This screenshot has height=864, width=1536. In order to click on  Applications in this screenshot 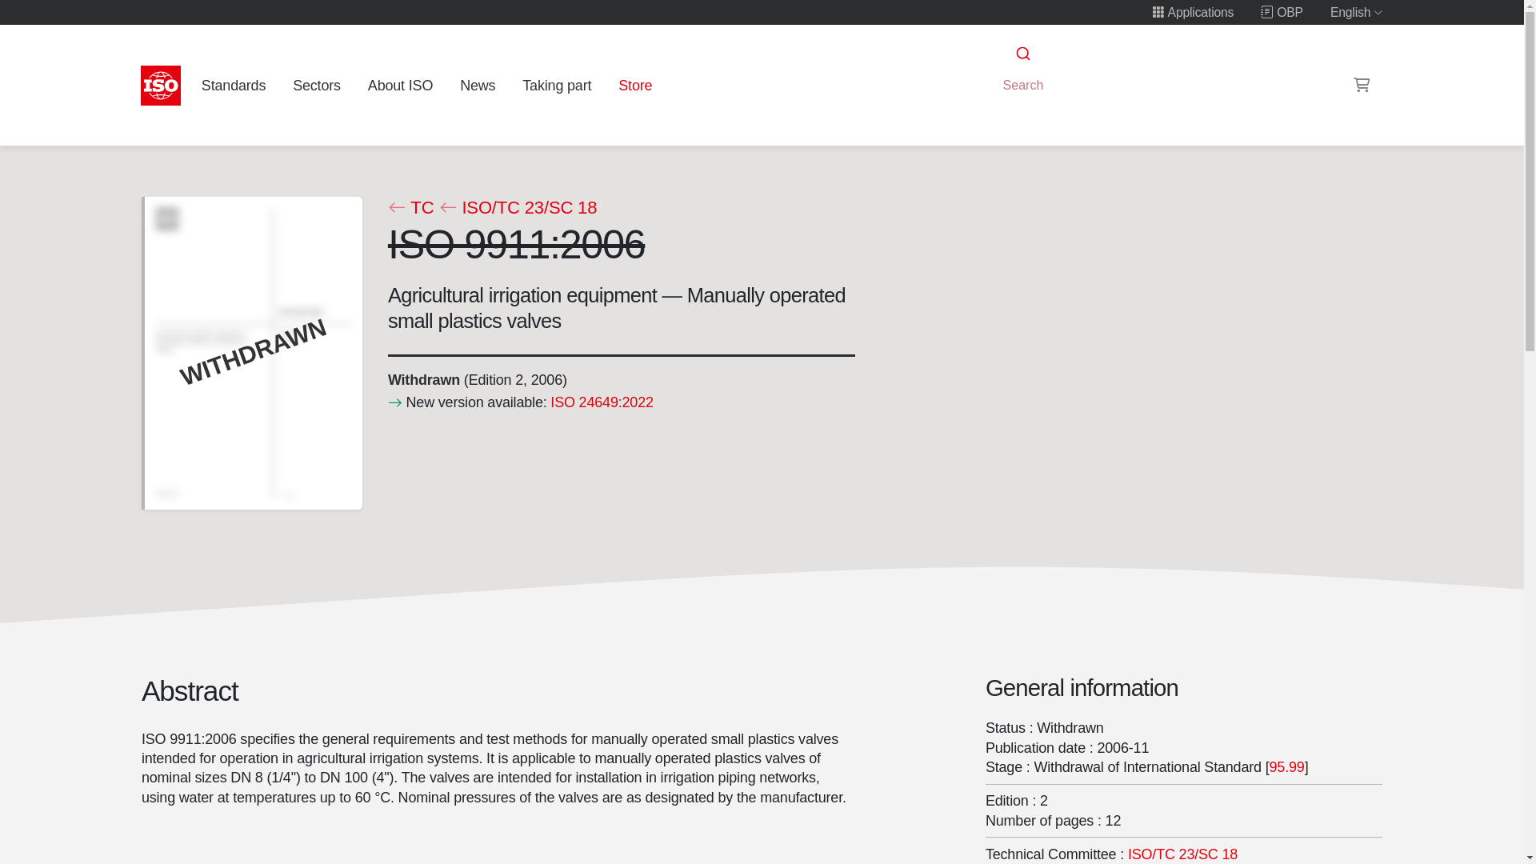, I will do `click(1192, 12)`.